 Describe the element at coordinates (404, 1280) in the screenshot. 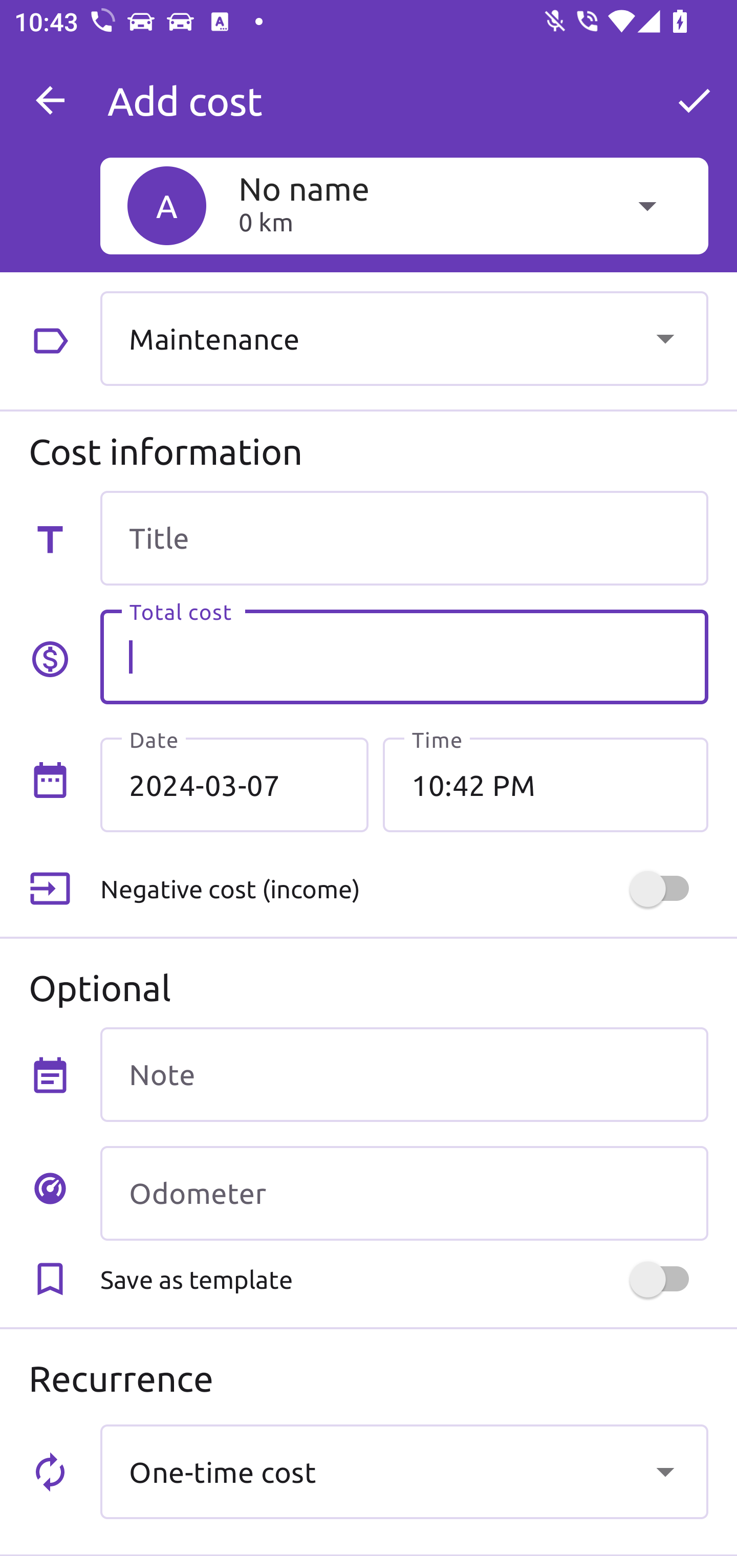

I see `Save as template` at that location.